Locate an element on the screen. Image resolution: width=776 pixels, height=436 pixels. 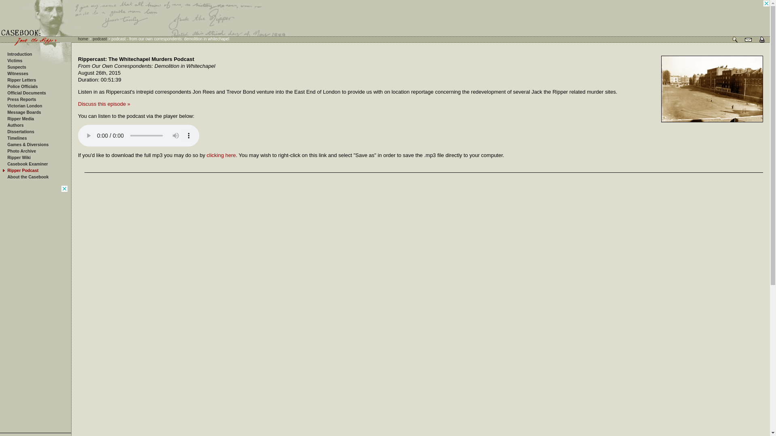
home is located at coordinates (83, 39).